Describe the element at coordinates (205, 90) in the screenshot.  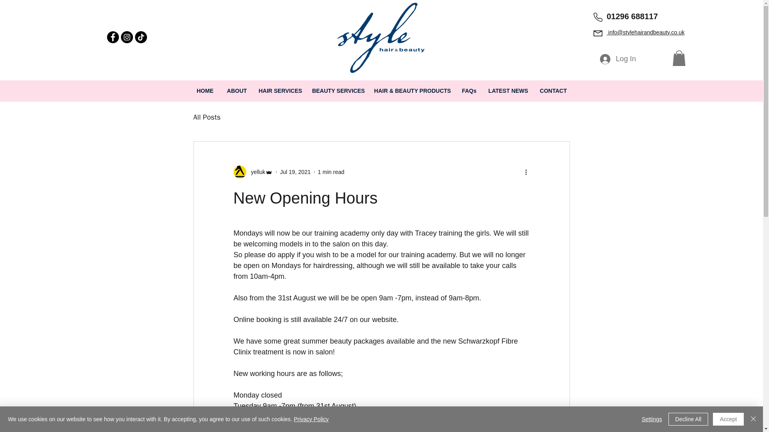
I see `HOME` at that location.